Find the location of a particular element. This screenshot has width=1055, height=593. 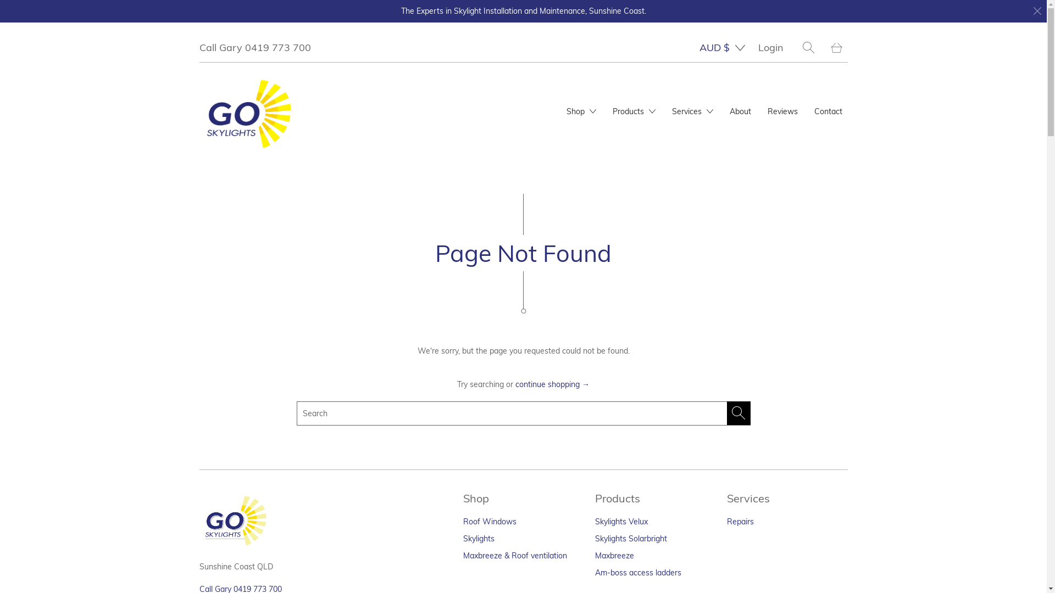

CHF is located at coordinates (719, 561).